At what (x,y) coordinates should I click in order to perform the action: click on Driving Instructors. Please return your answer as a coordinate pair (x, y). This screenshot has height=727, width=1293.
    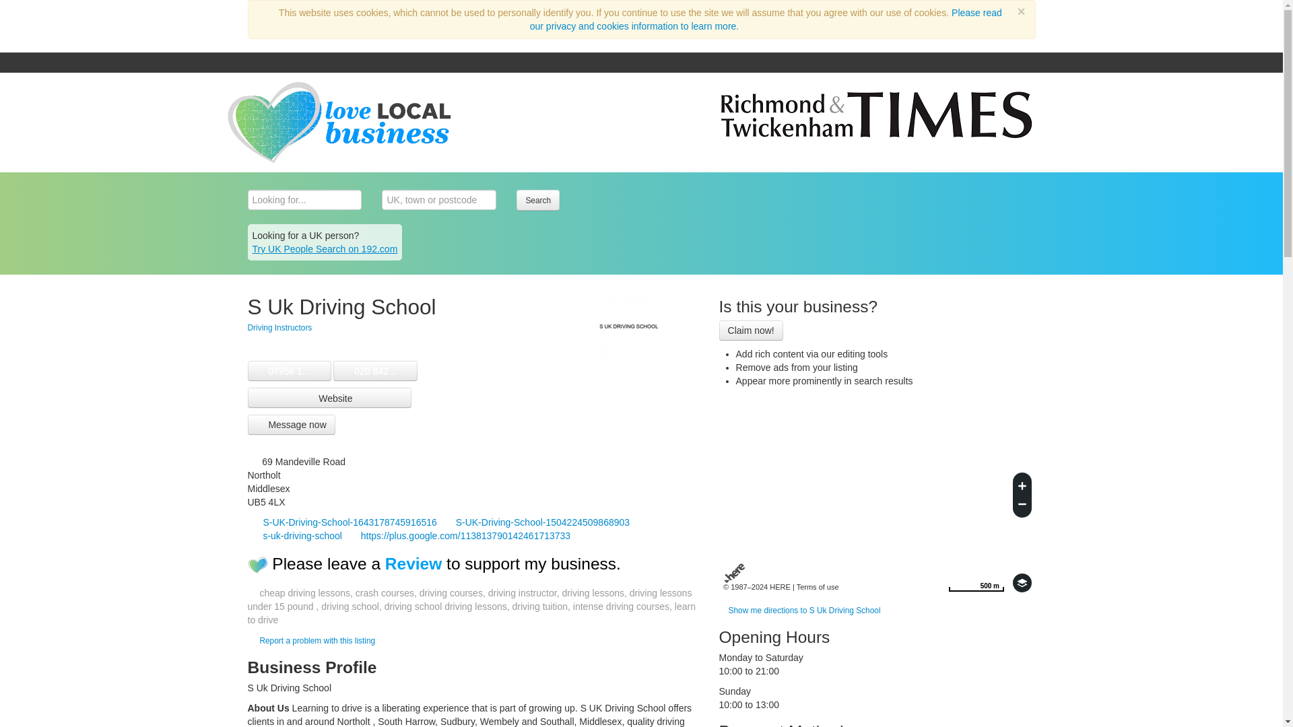
    Looking at the image, I should click on (280, 327).